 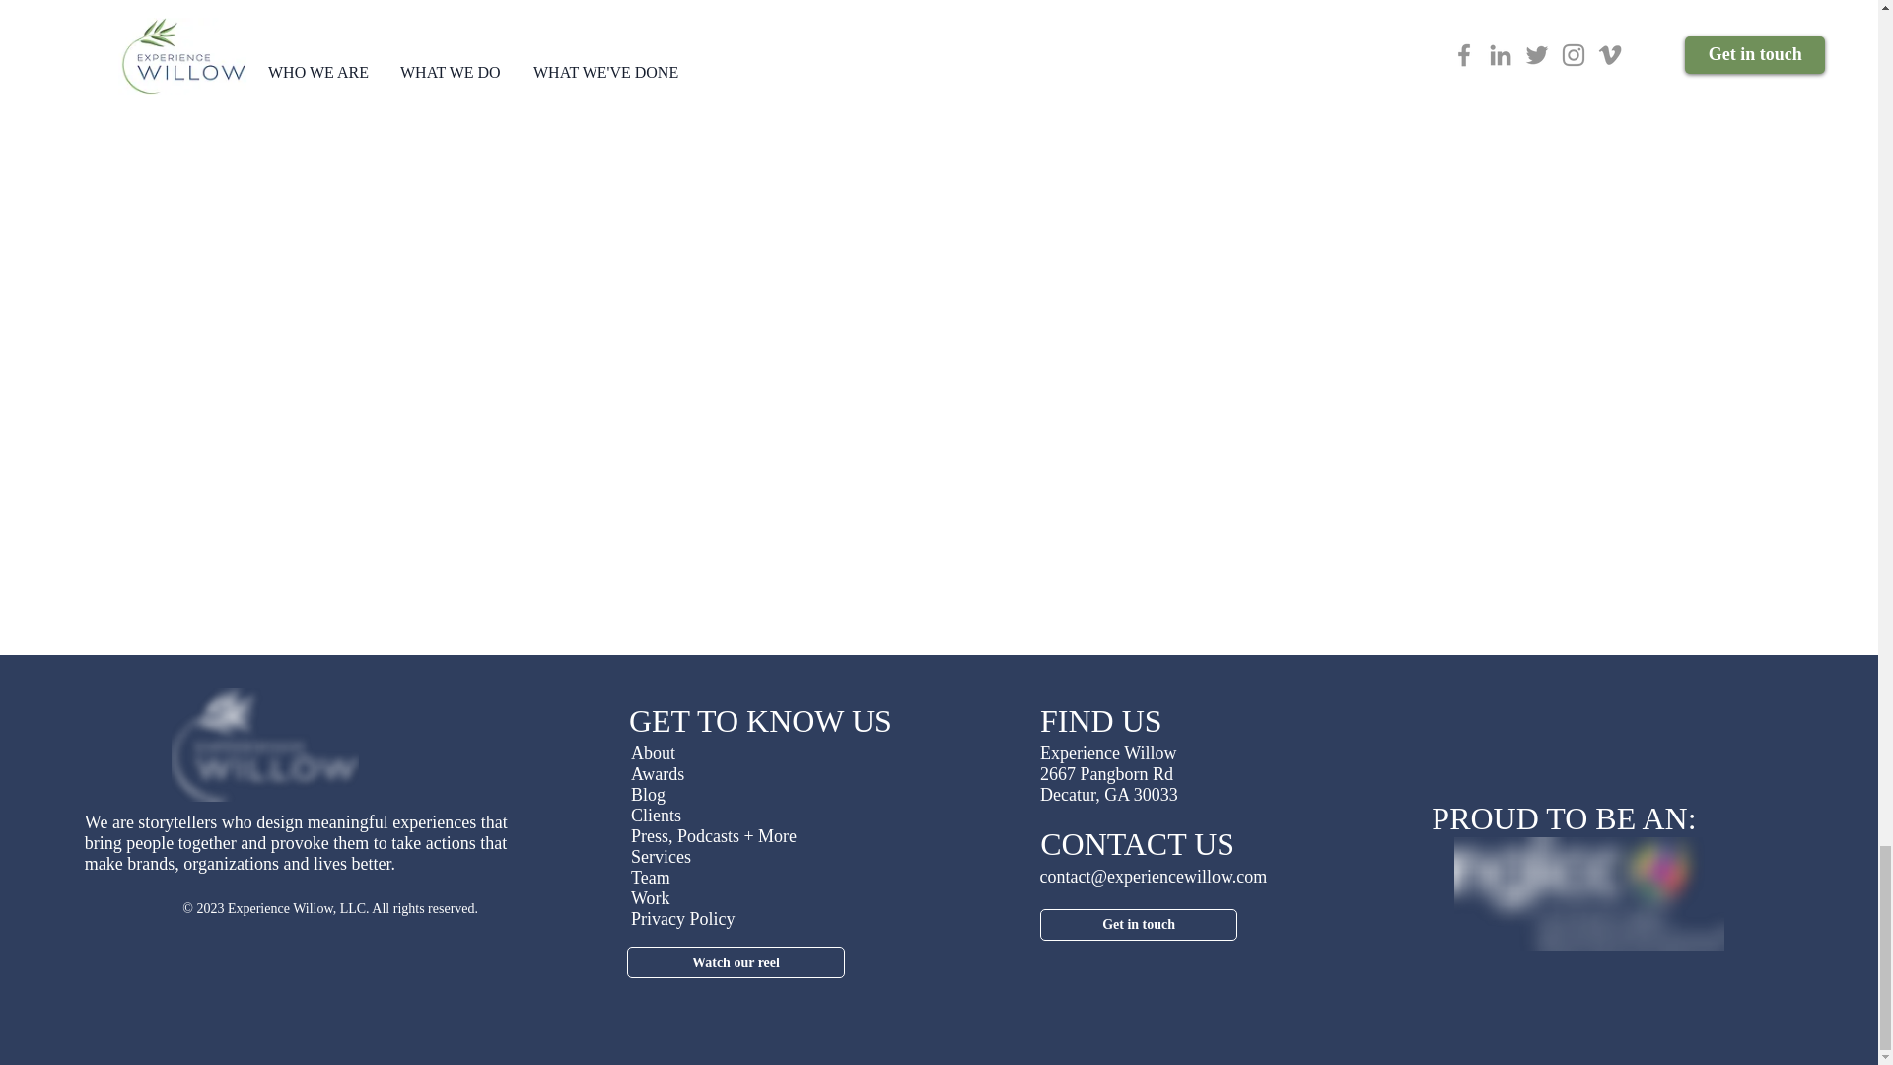 I want to click on Services, so click(x=661, y=856).